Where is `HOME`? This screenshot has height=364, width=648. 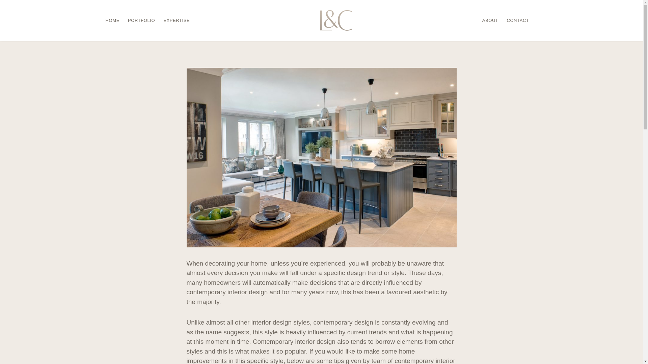 HOME is located at coordinates (112, 20).